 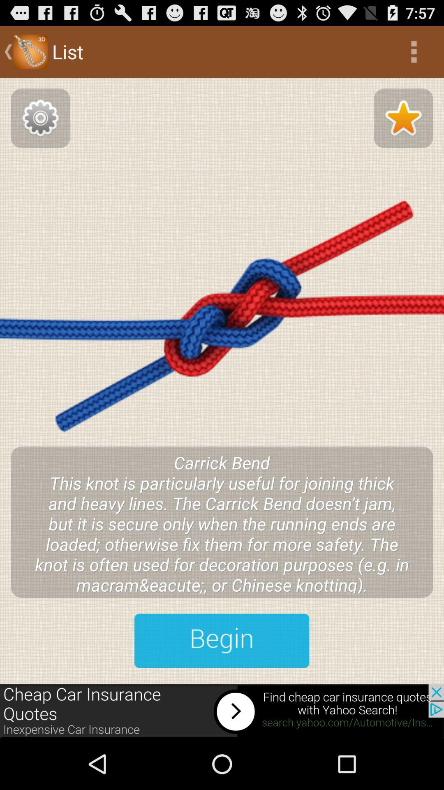 What do you see at coordinates (40, 118) in the screenshot?
I see `app setting` at bounding box center [40, 118].